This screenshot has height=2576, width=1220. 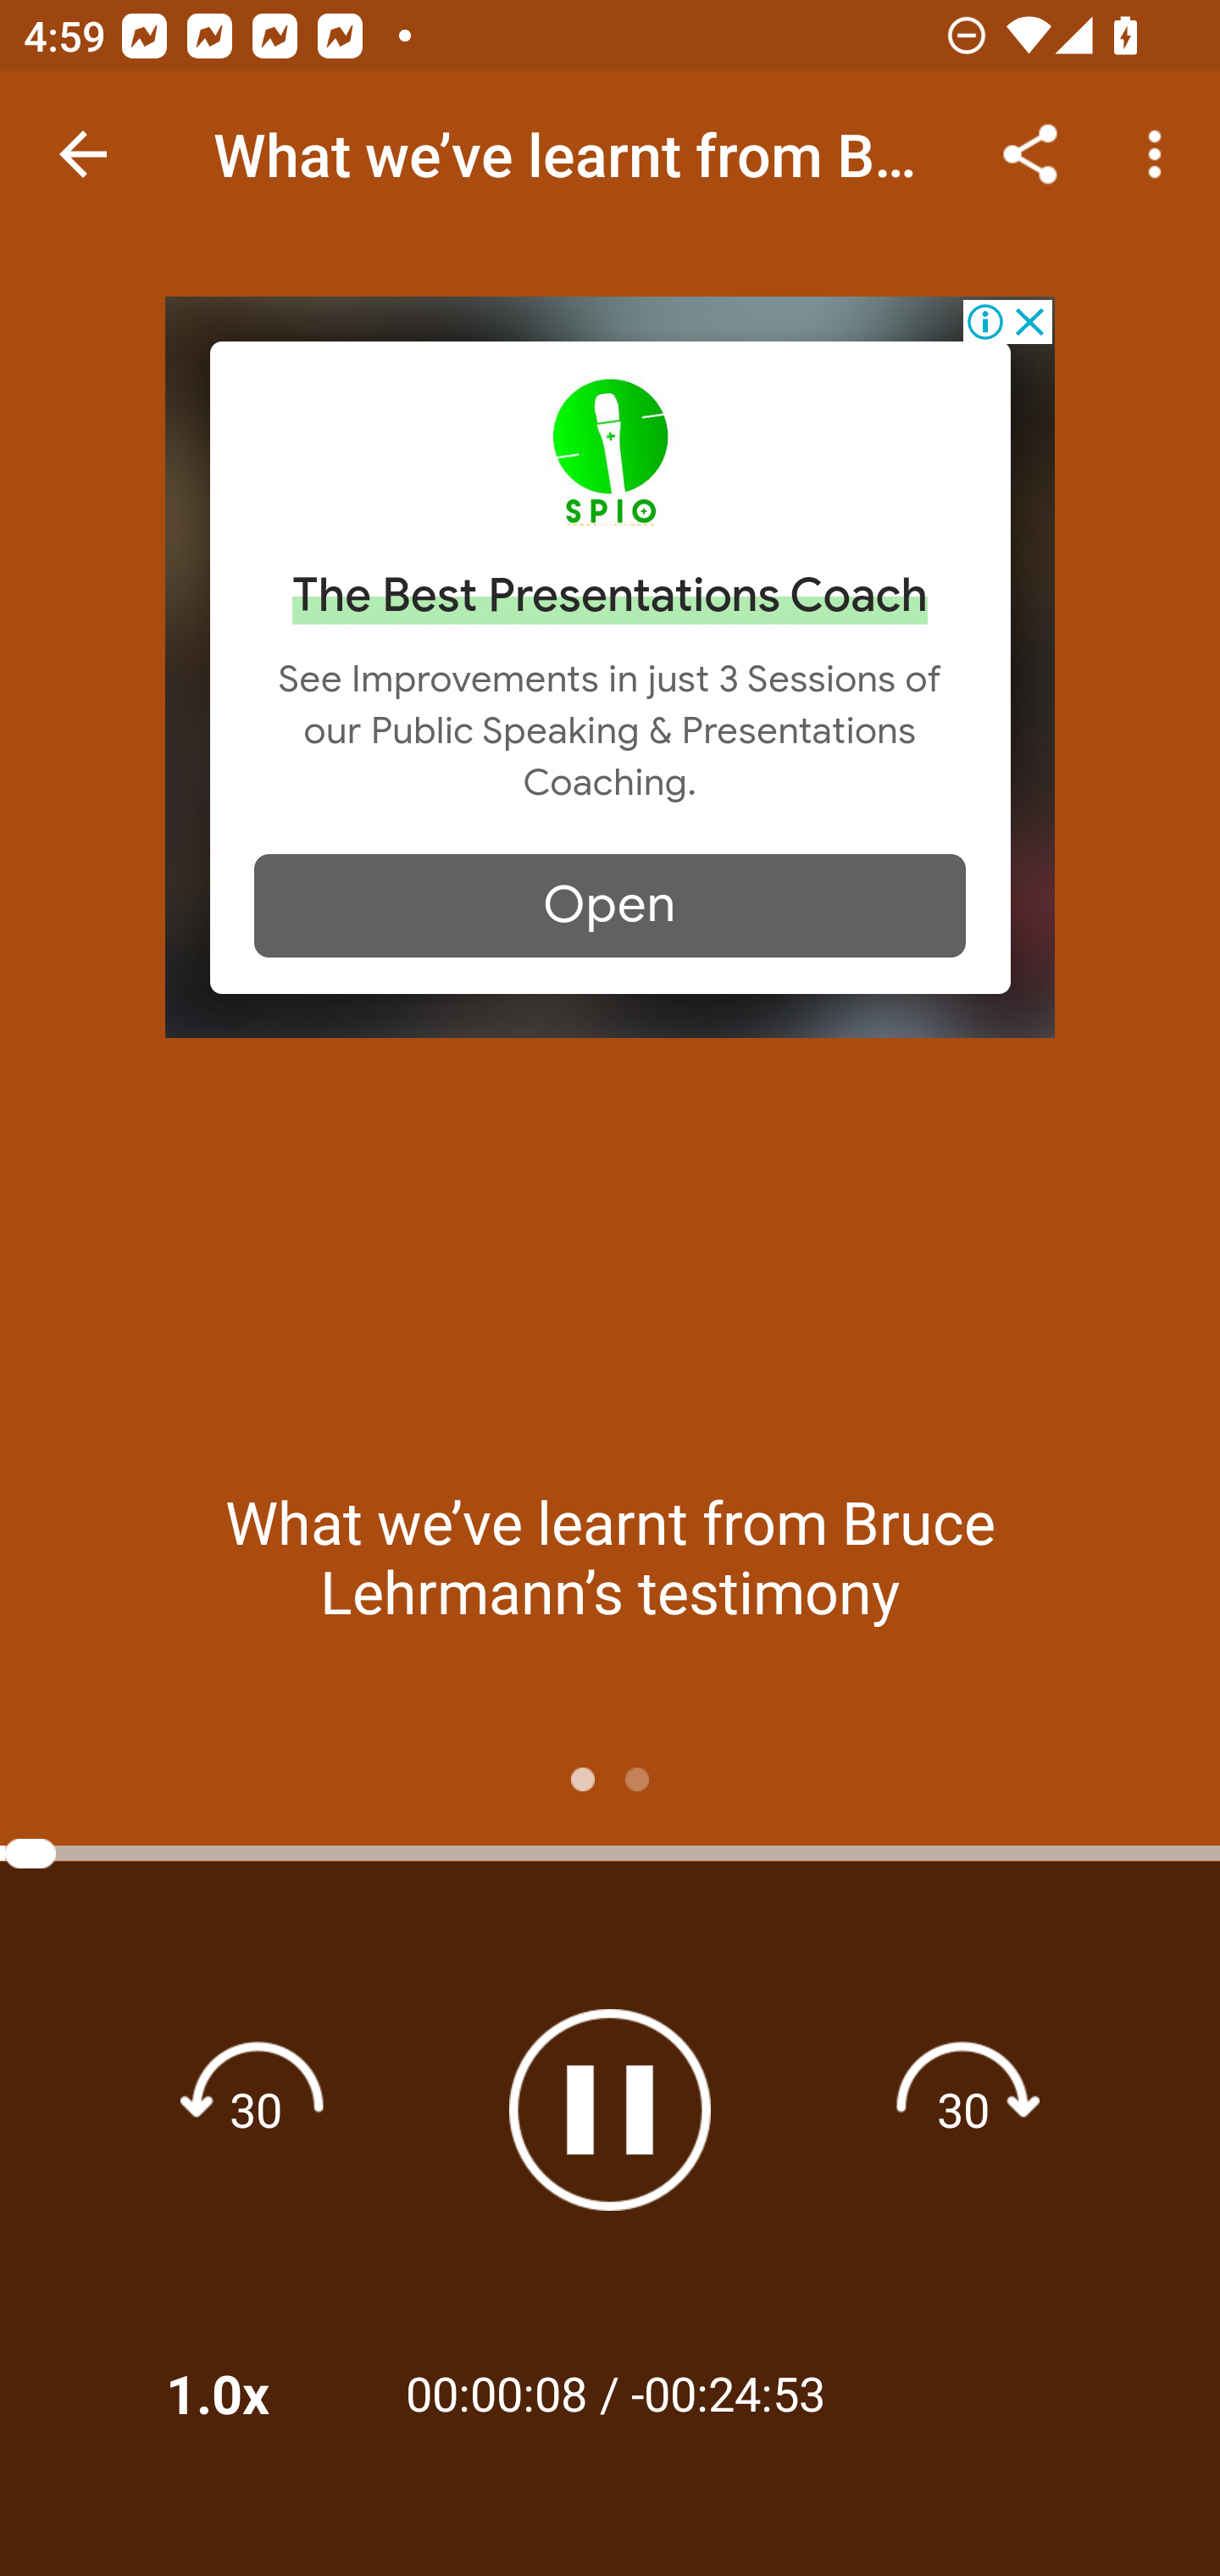 What do you see at coordinates (1161, 154) in the screenshot?
I see `More options` at bounding box center [1161, 154].